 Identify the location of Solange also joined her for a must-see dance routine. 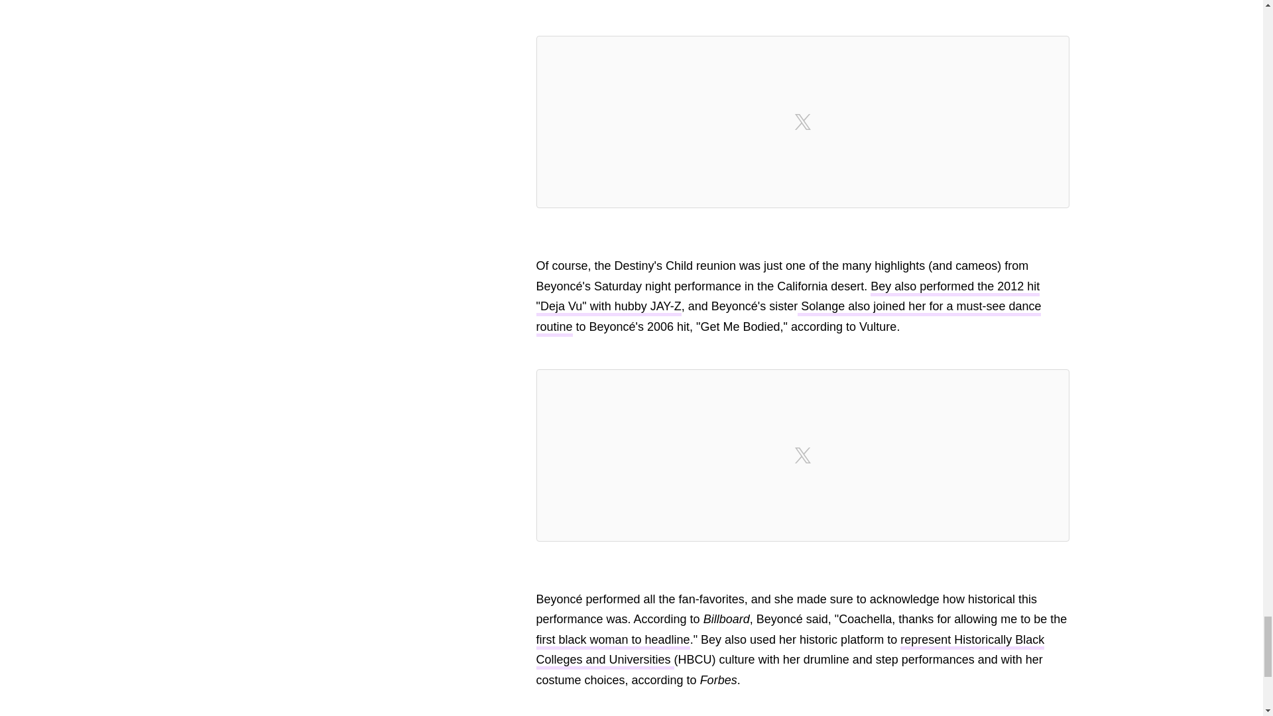
(788, 318).